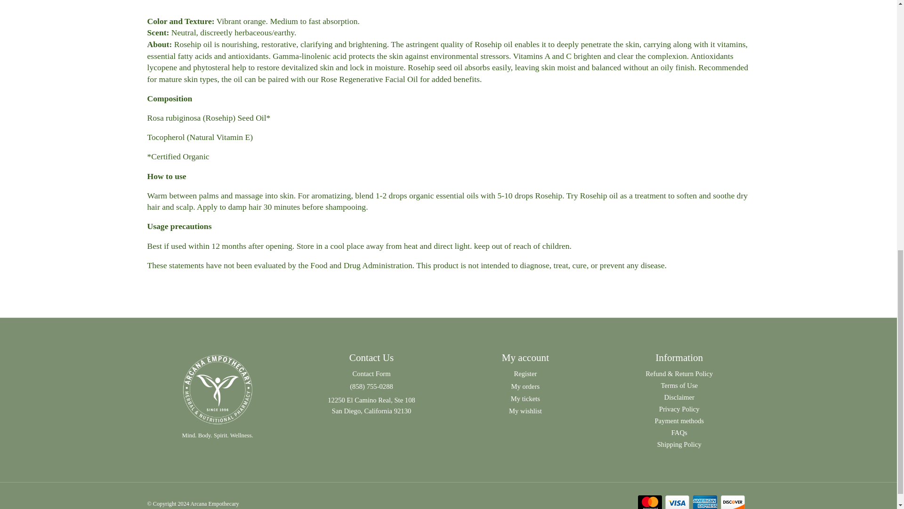 Image resolution: width=904 pixels, height=509 pixels. What do you see at coordinates (525, 374) in the screenshot?
I see `Register` at bounding box center [525, 374].